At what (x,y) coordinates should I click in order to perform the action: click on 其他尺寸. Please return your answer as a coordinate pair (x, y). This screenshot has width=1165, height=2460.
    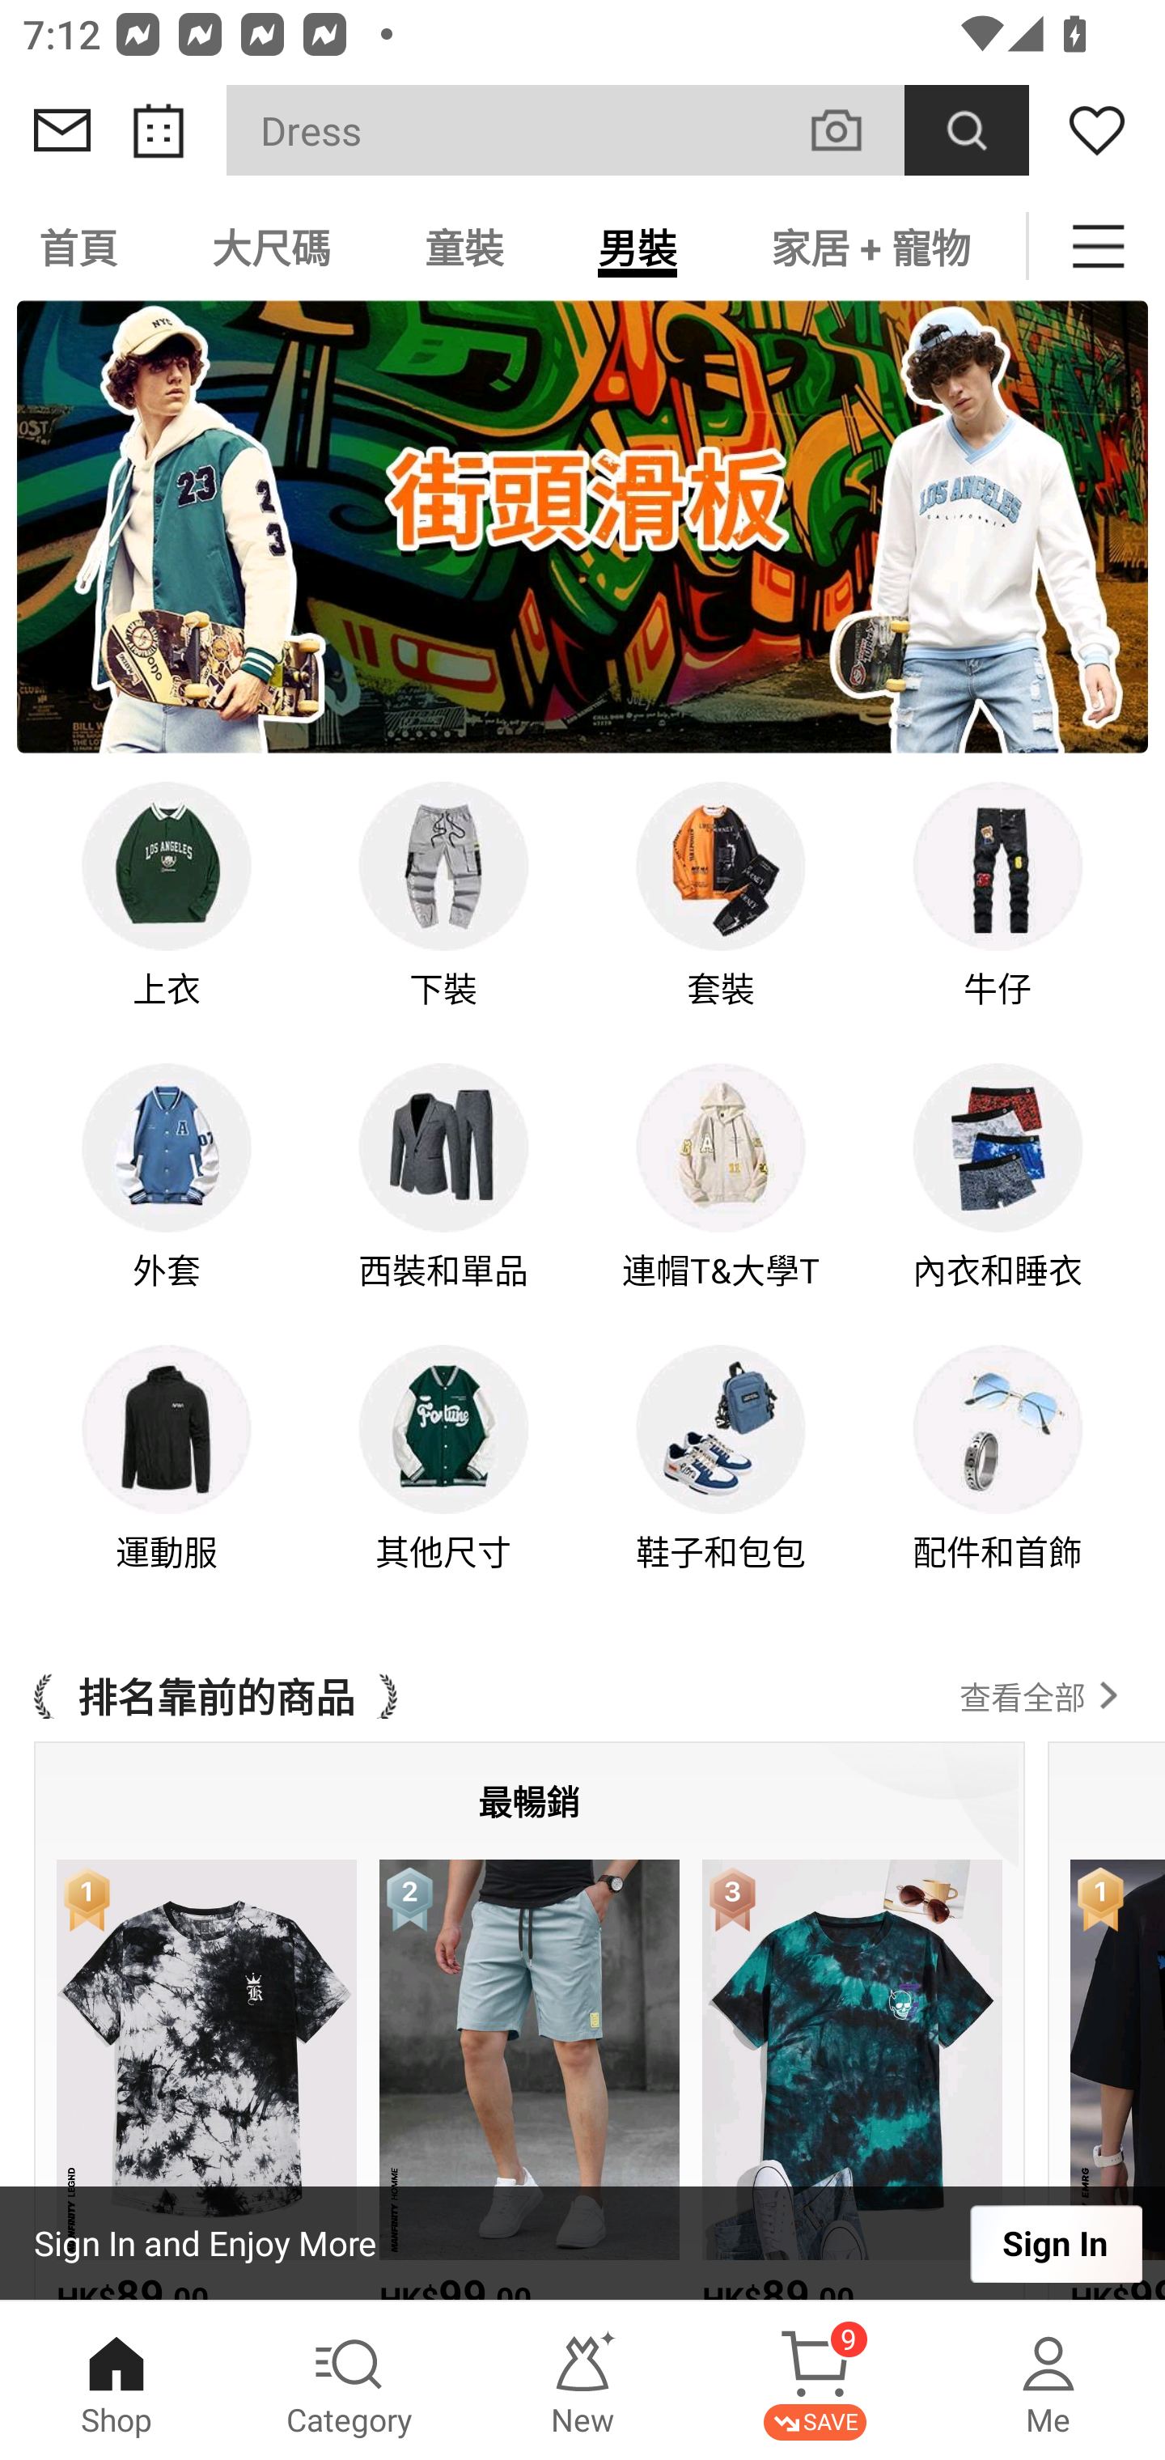
    Looking at the image, I should click on (443, 1481).